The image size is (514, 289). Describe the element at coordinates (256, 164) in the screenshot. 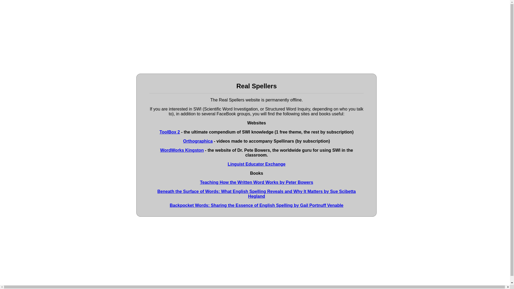

I see `Linguist Educator Exchange` at that location.